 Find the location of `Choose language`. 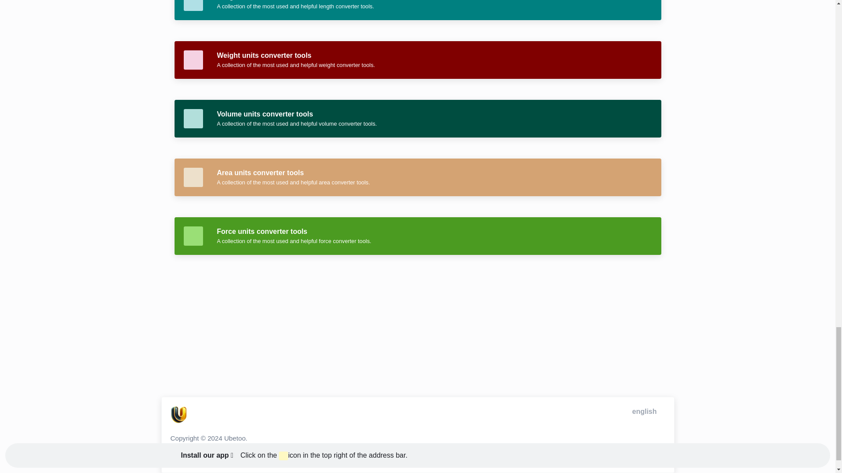

Choose language is located at coordinates (643, 411).